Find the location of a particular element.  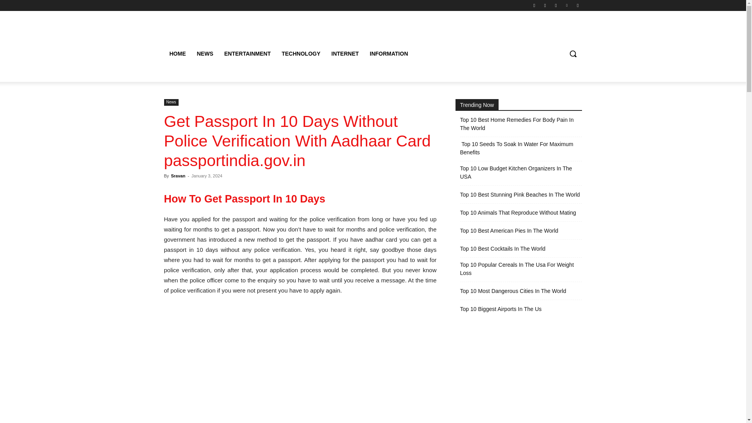

Vimeo is located at coordinates (567, 5).